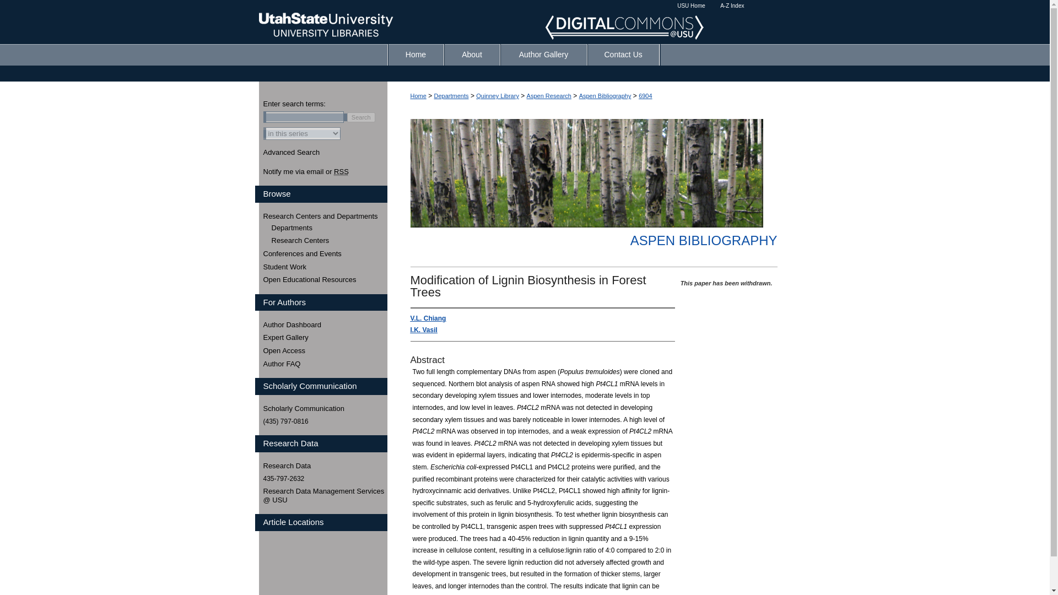 Image resolution: width=1058 pixels, height=595 pixels. Describe the element at coordinates (325, 171) in the screenshot. I see `Email or RSS Notifications` at that location.